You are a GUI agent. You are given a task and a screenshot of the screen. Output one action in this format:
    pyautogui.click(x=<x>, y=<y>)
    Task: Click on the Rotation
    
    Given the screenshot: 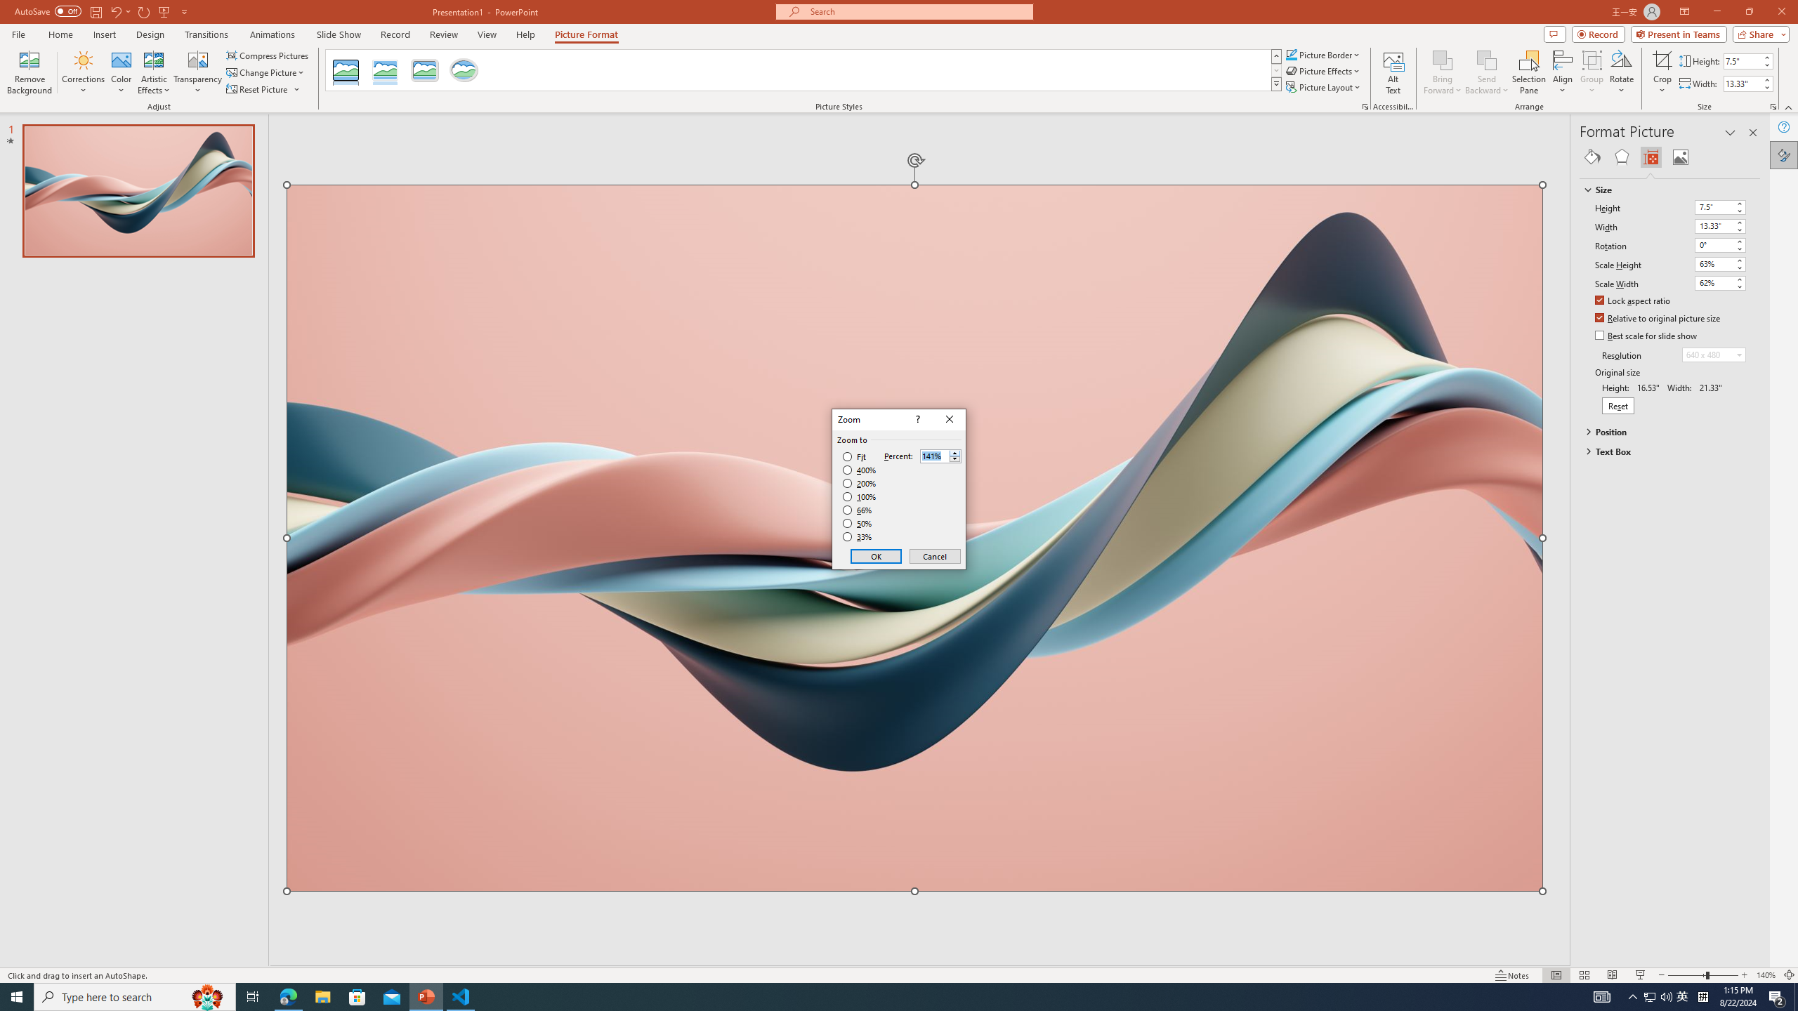 What is the action you would take?
    pyautogui.click(x=1721, y=245)
    